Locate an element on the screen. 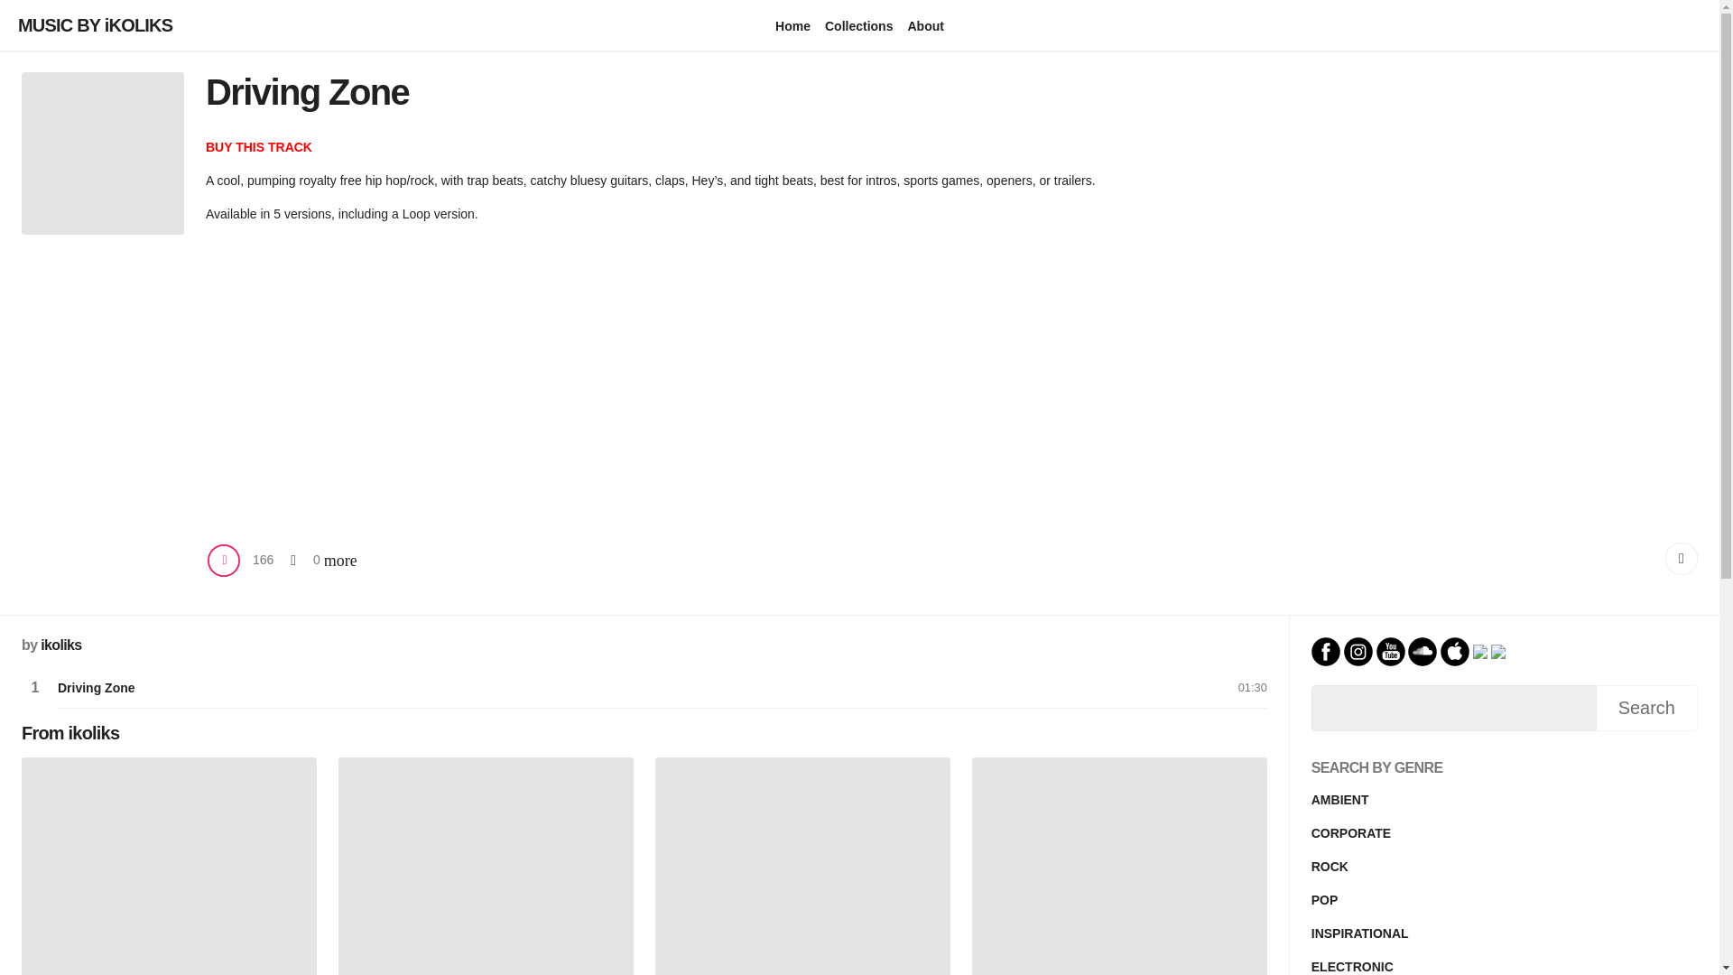 The width and height of the screenshot is (1733, 975). Collections is located at coordinates (857, 25).